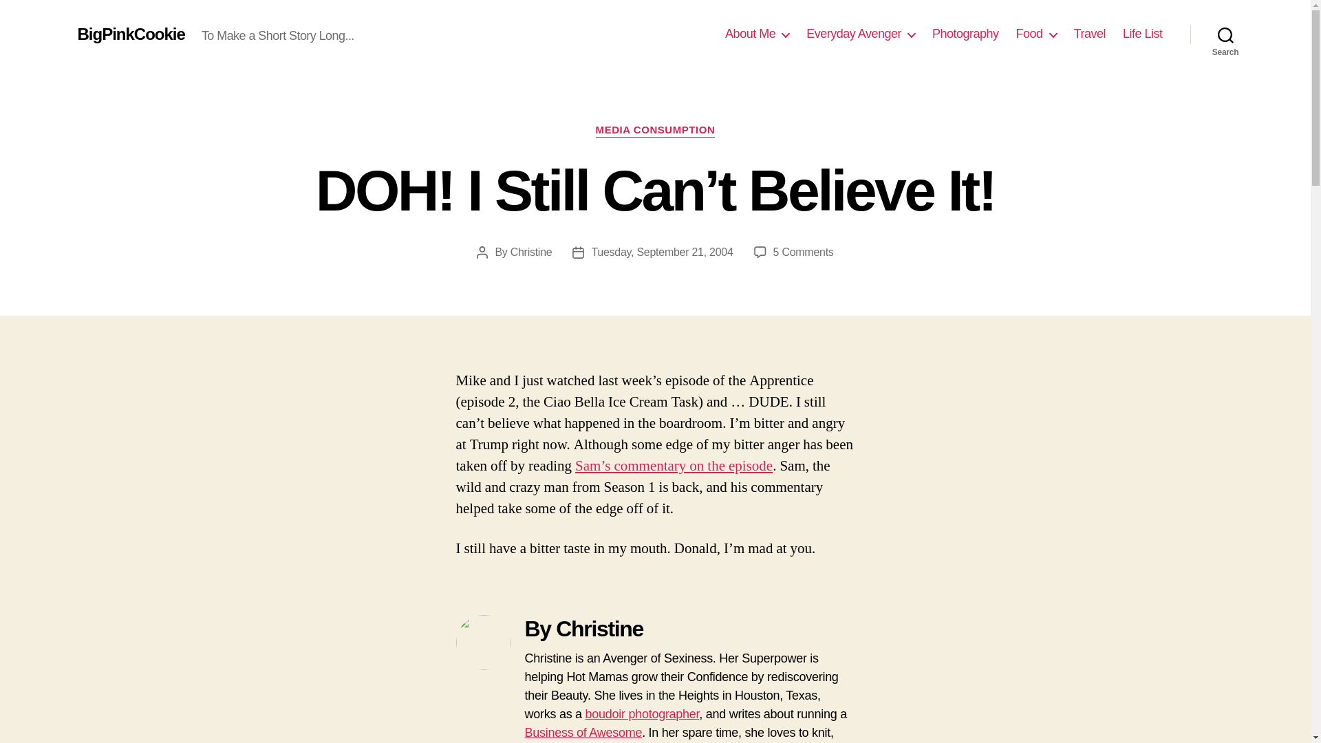 The height and width of the screenshot is (743, 1321). Describe the element at coordinates (1090, 34) in the screenshot. I see `Travel` at that location.